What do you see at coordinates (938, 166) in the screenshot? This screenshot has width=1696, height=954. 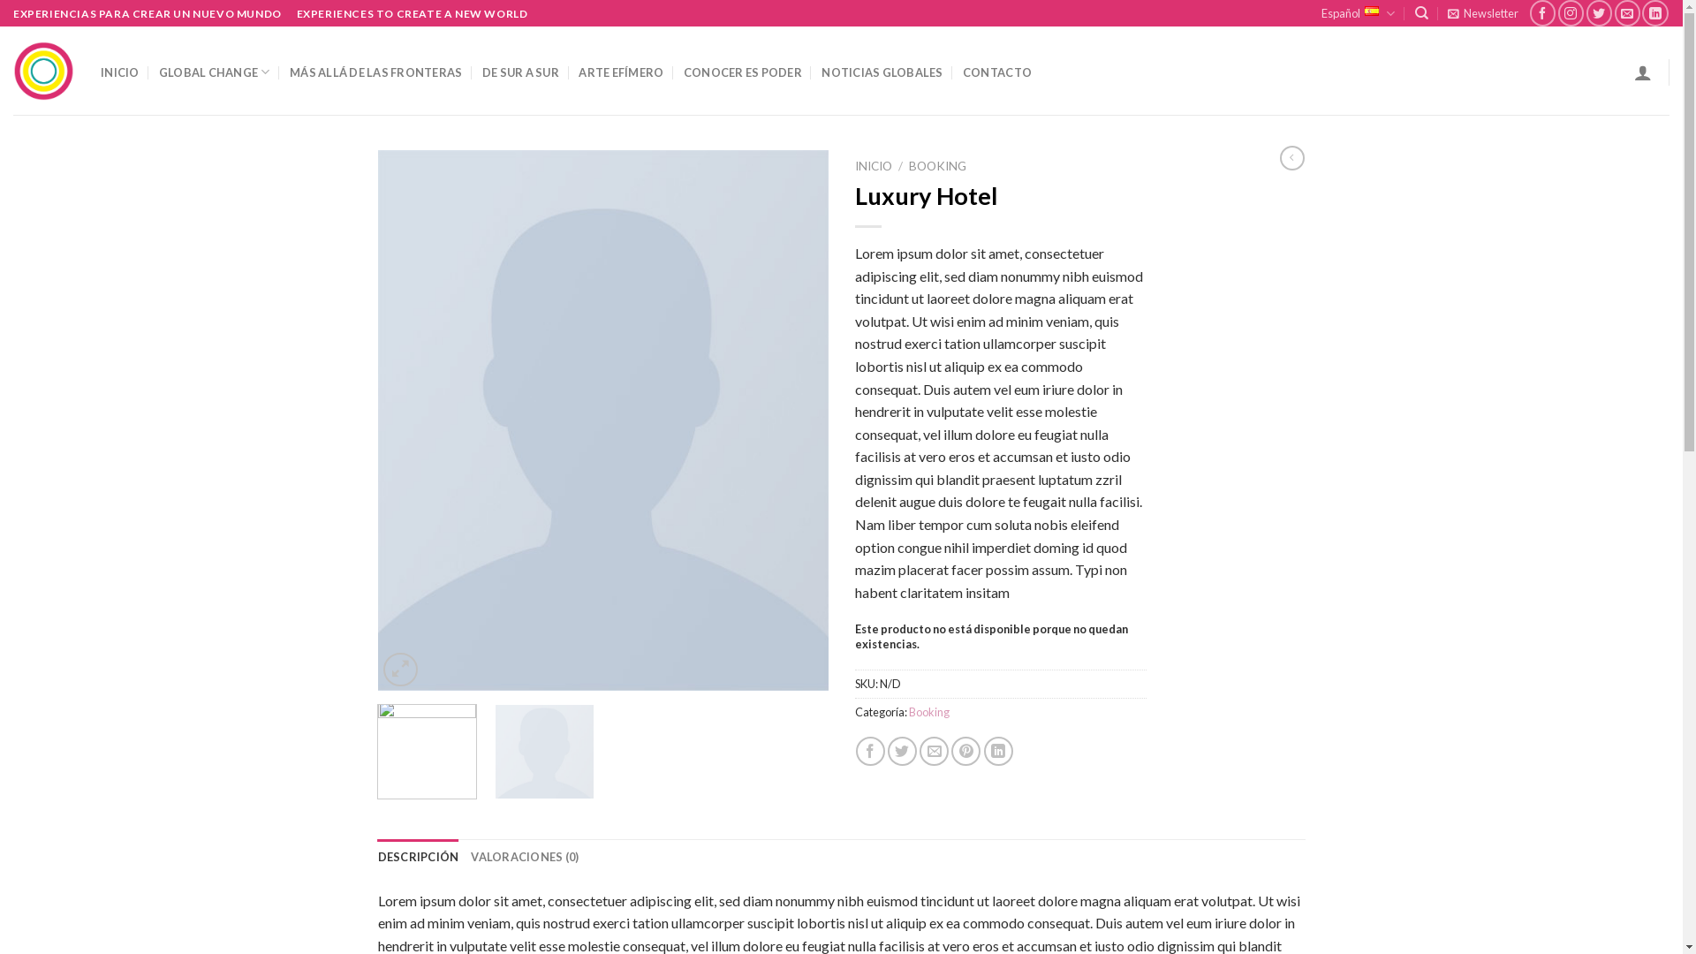 I see `BOOKING` at bounding box center [938, 166].